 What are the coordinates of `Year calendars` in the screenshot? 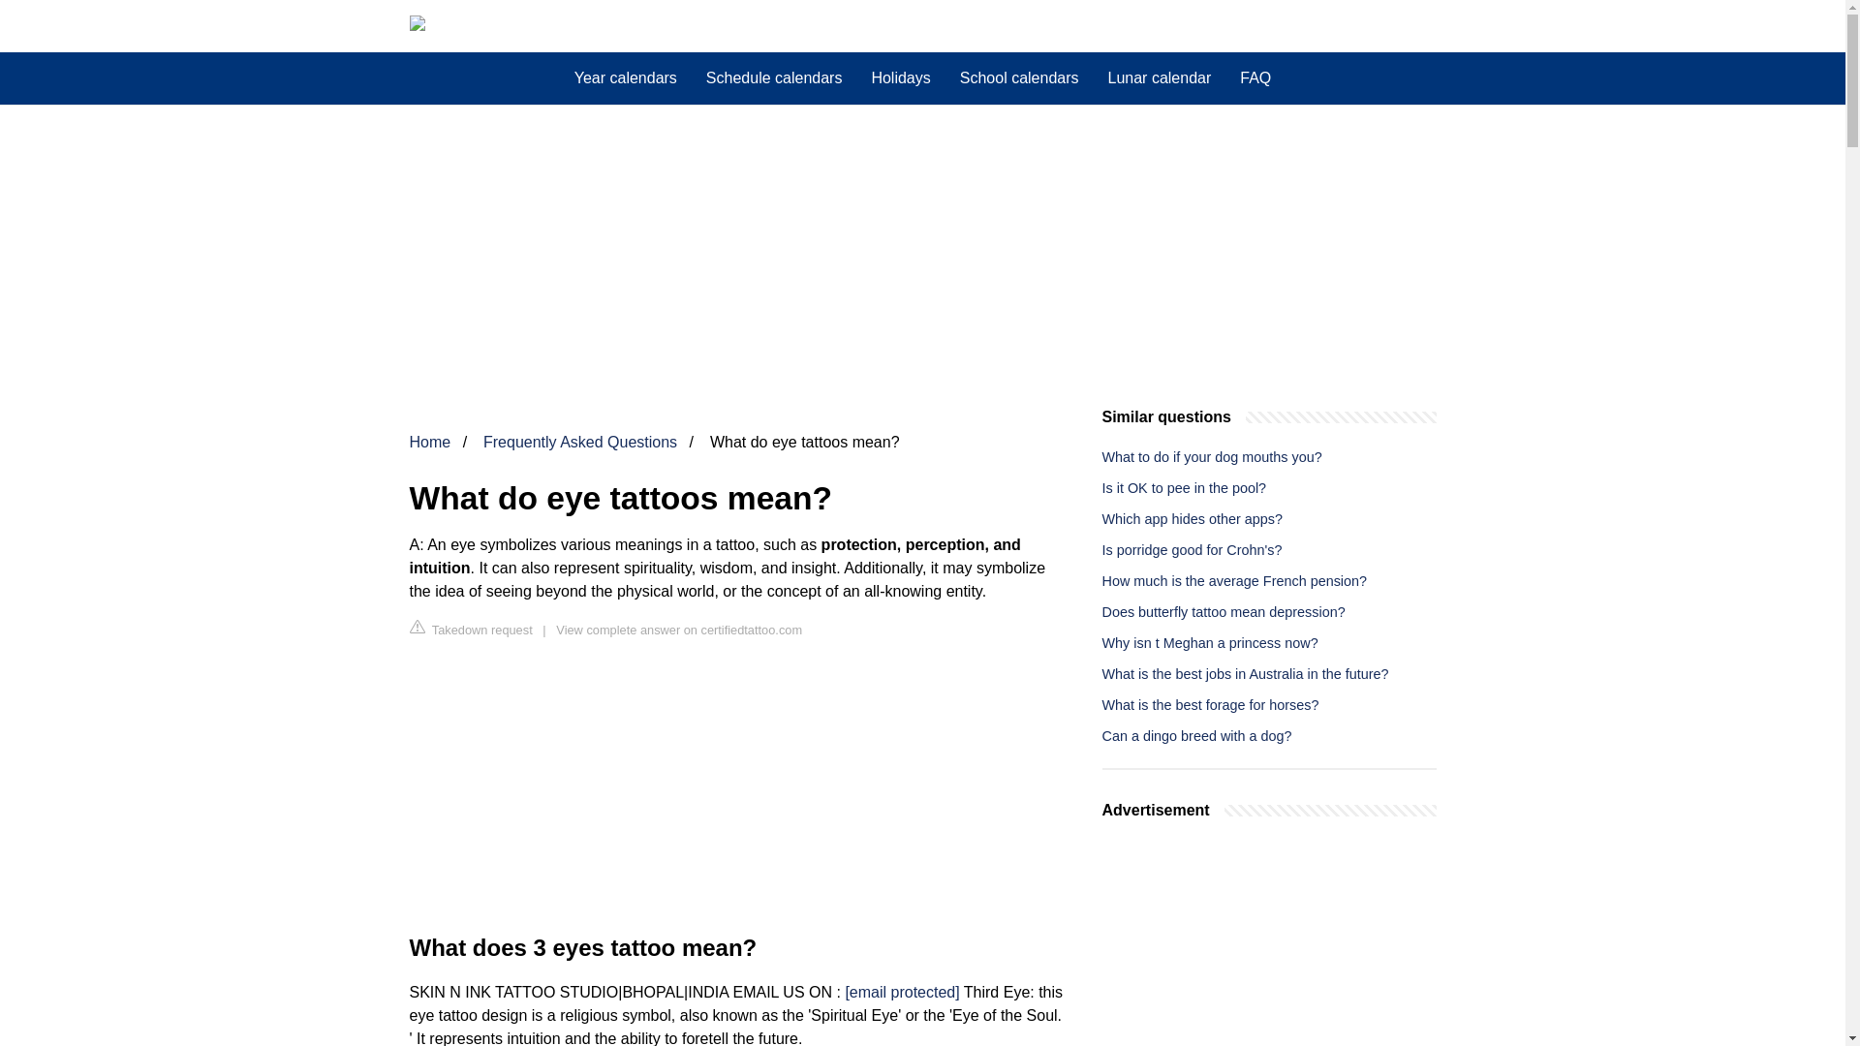 It's located at (626, 78).